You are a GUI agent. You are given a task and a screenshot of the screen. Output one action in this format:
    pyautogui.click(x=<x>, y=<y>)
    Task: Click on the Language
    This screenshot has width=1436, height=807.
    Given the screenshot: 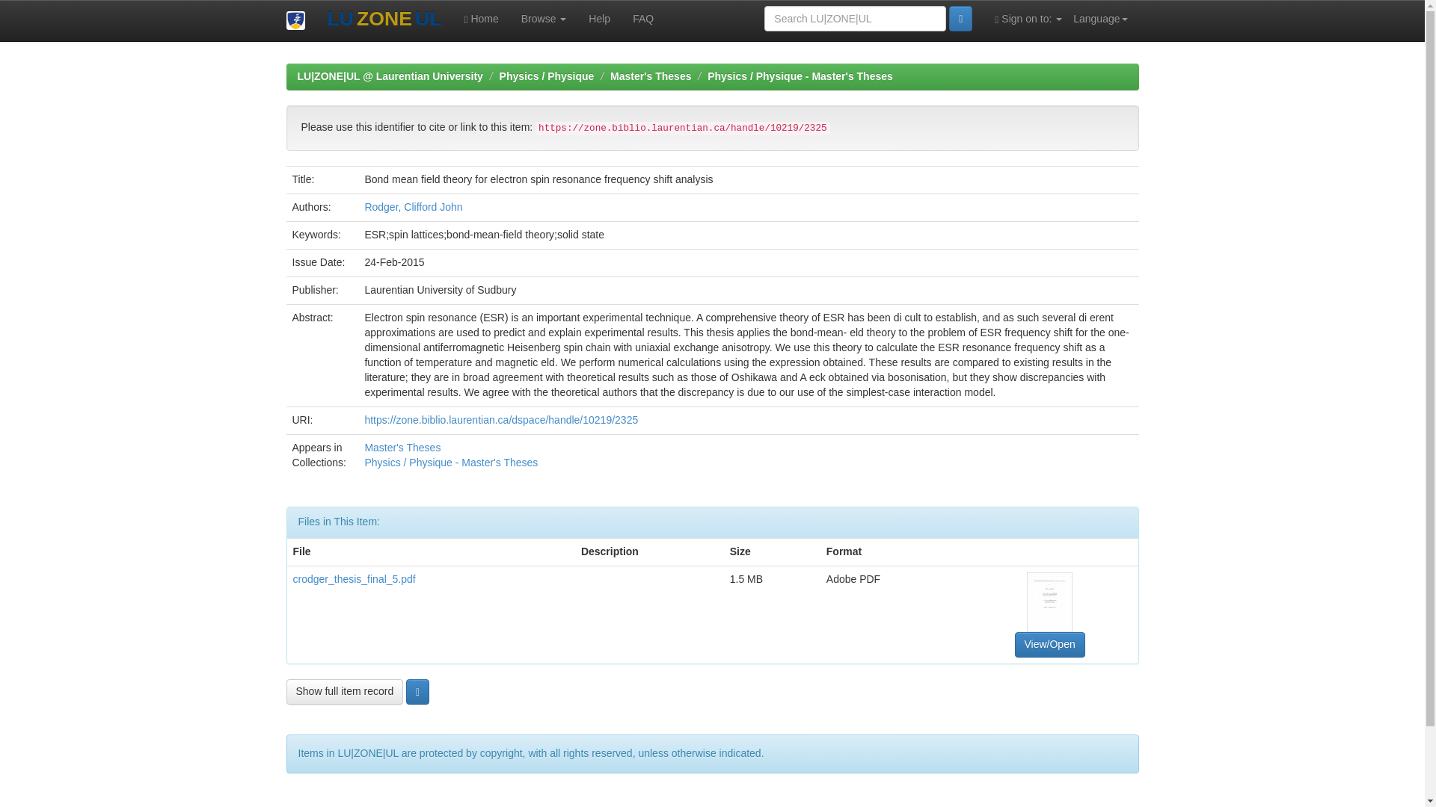 What is the action you would take?
    pyautogui.click(x=1100, y=18)
    